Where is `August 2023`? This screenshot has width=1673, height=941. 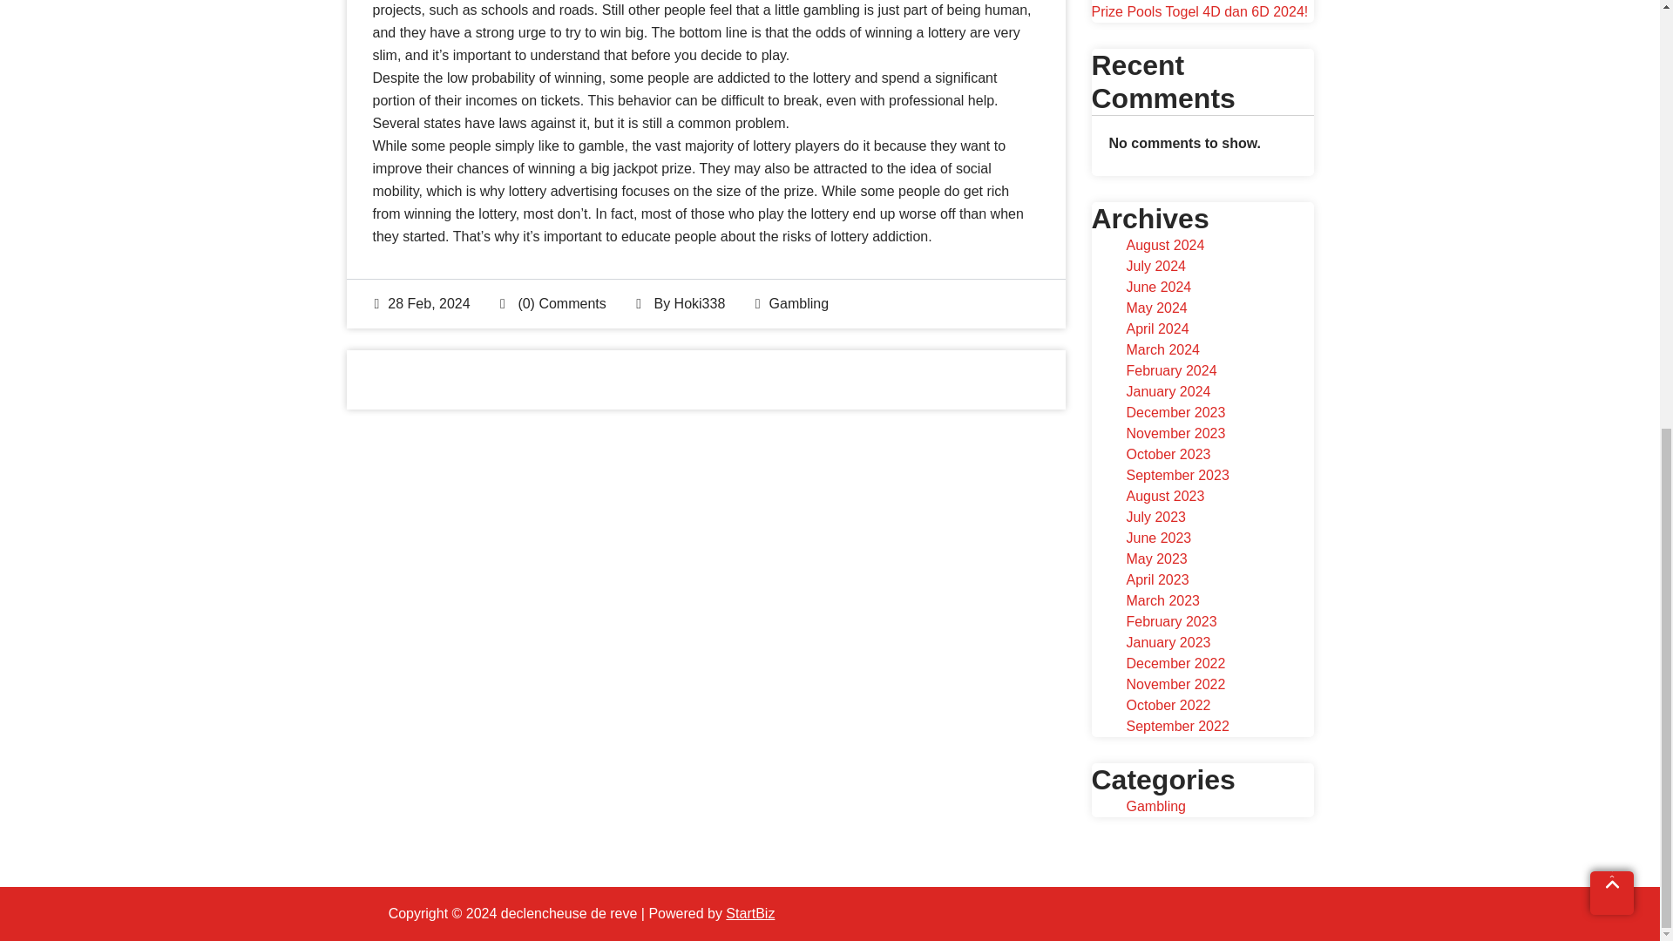
August 2023 is located at coordinates (1165, 495).